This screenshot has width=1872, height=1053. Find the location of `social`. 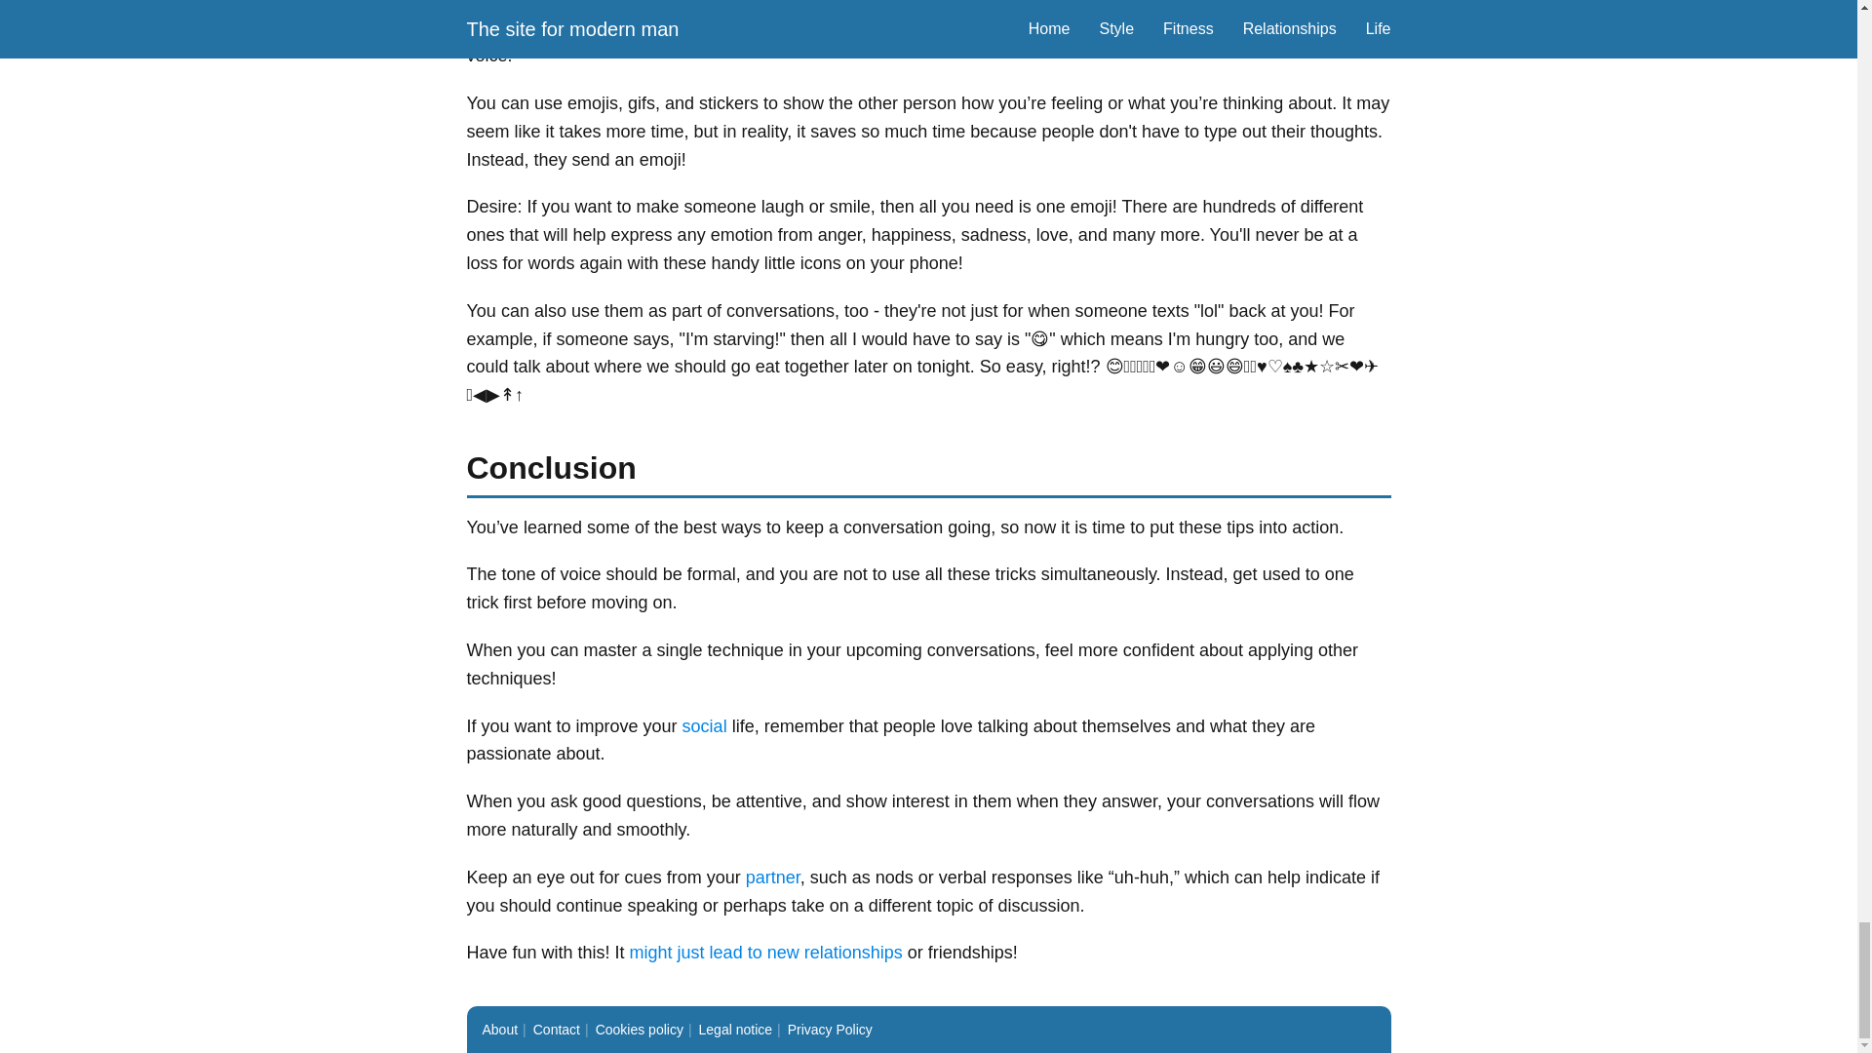

social is located at coordinates (705, 725).